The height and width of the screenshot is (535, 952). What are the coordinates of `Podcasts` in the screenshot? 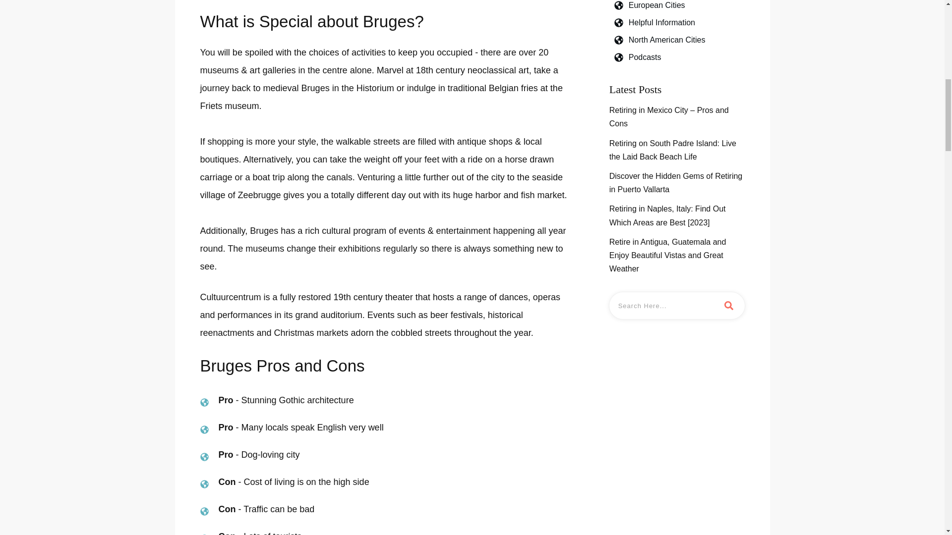 It's located at (645, 56).